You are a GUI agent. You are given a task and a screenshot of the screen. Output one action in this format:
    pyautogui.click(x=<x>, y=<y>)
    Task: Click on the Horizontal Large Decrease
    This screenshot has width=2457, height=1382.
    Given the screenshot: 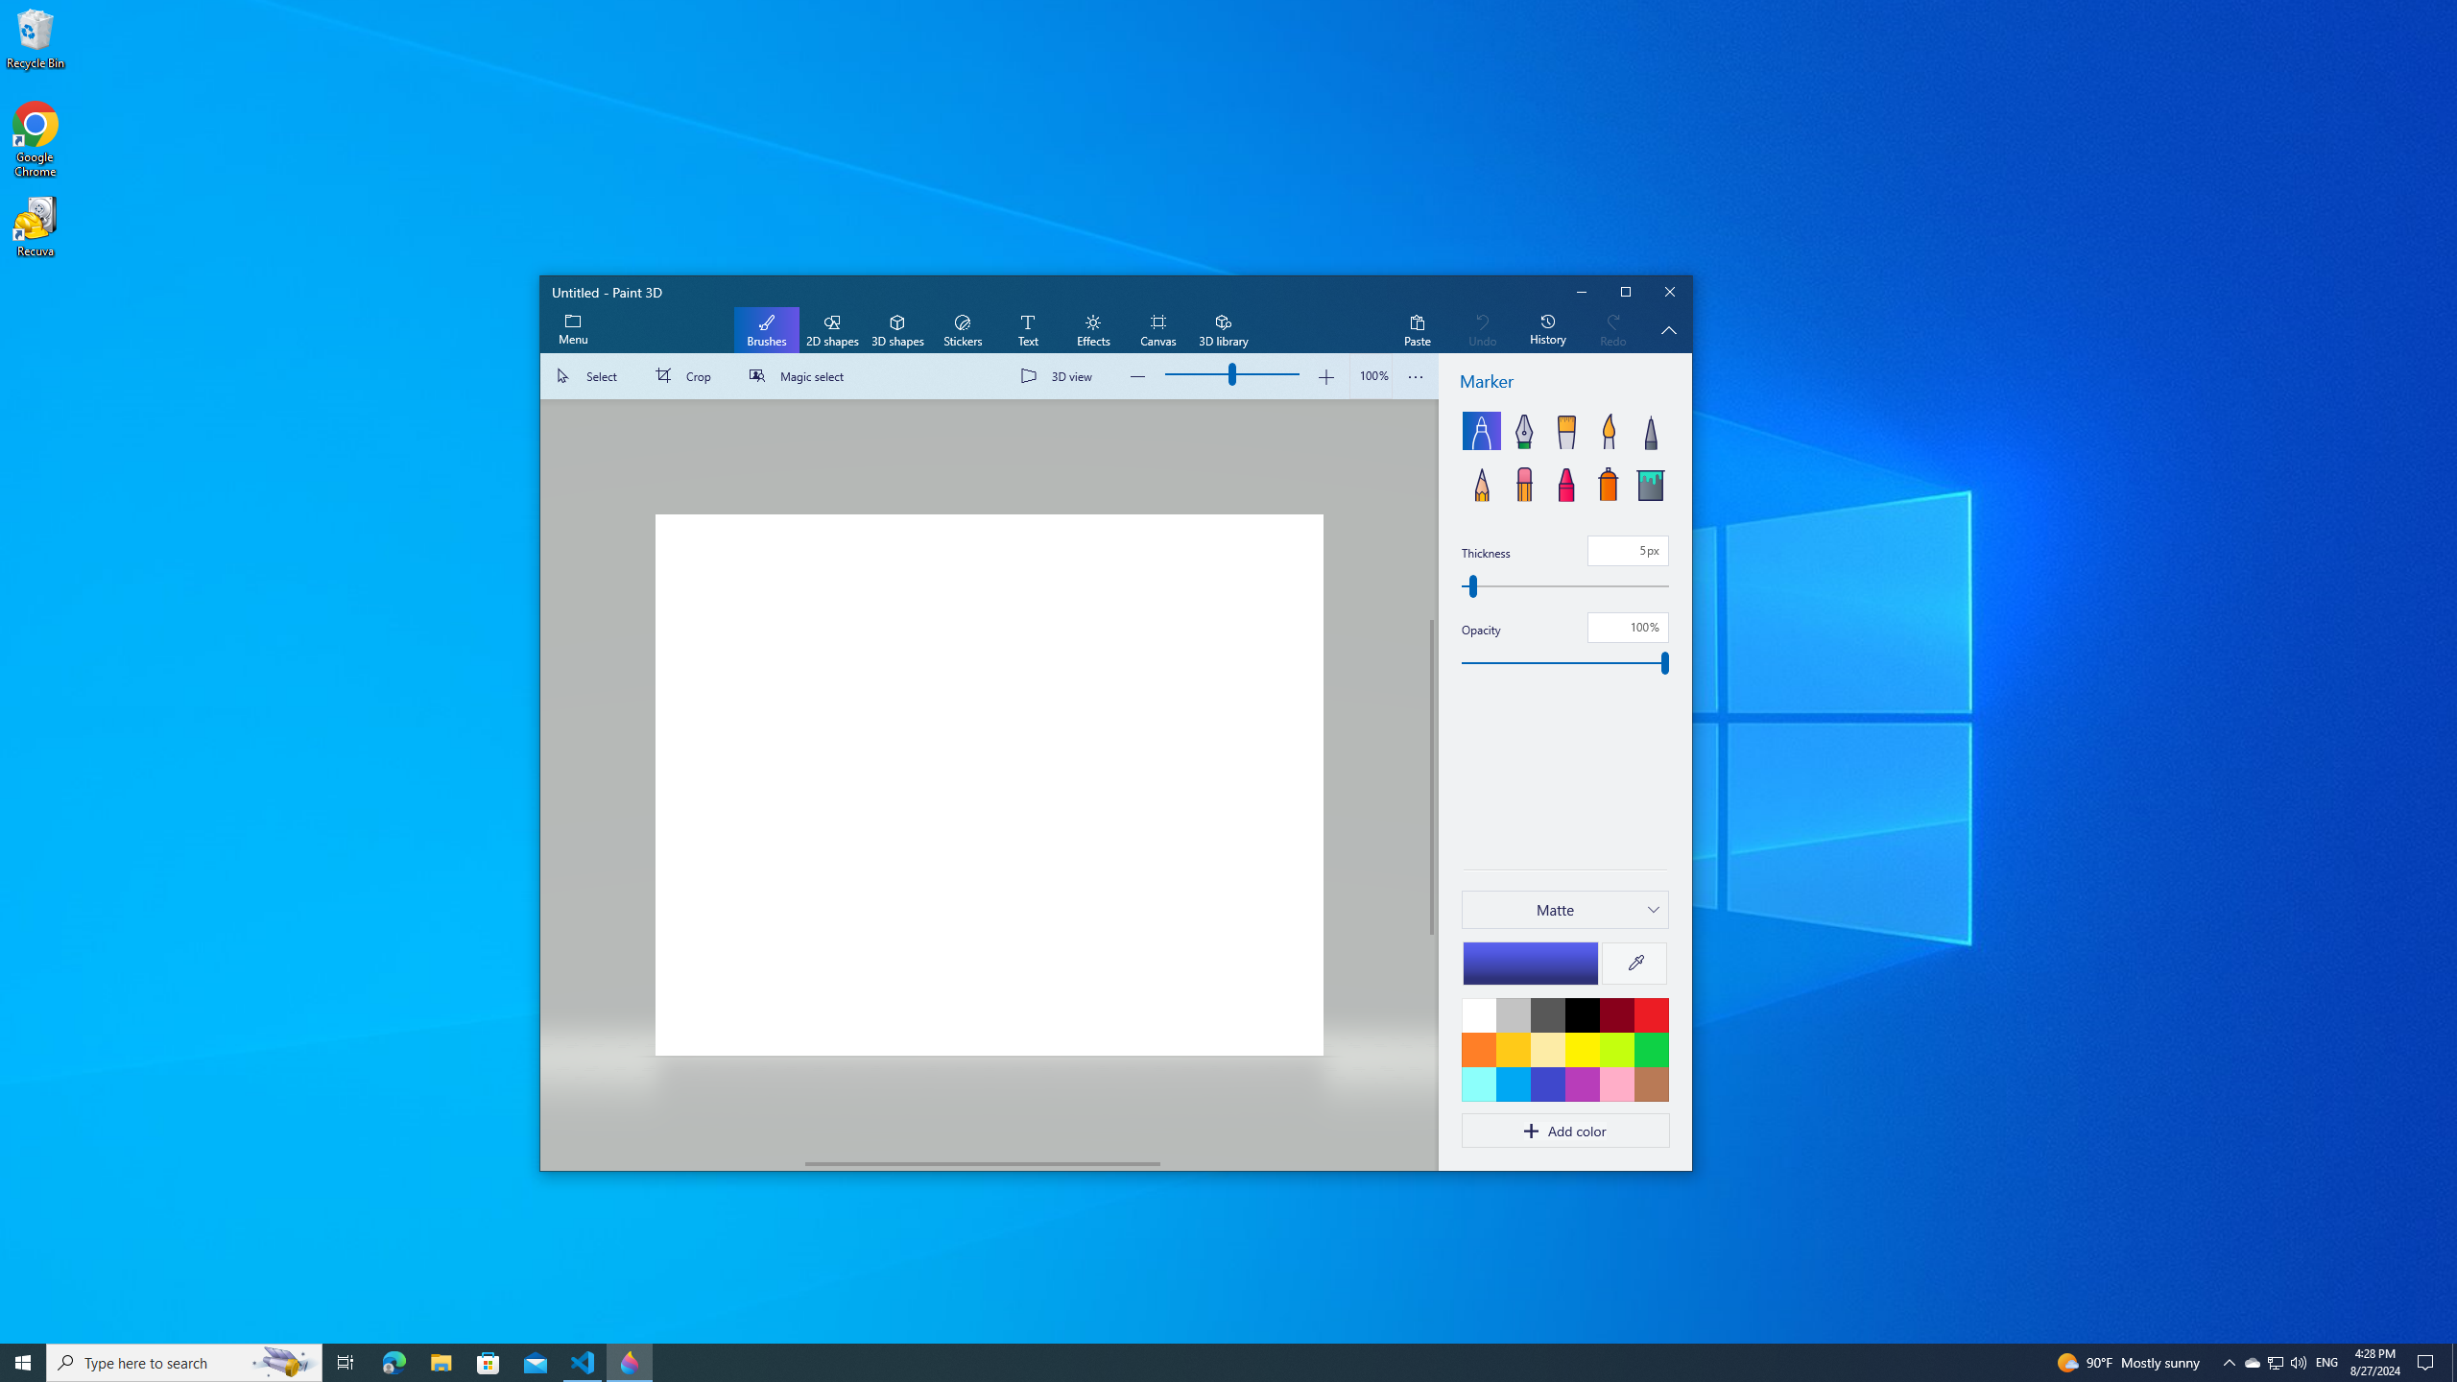 What is the action you would take?
    pyautogui.click(x=673, y=1163)
    